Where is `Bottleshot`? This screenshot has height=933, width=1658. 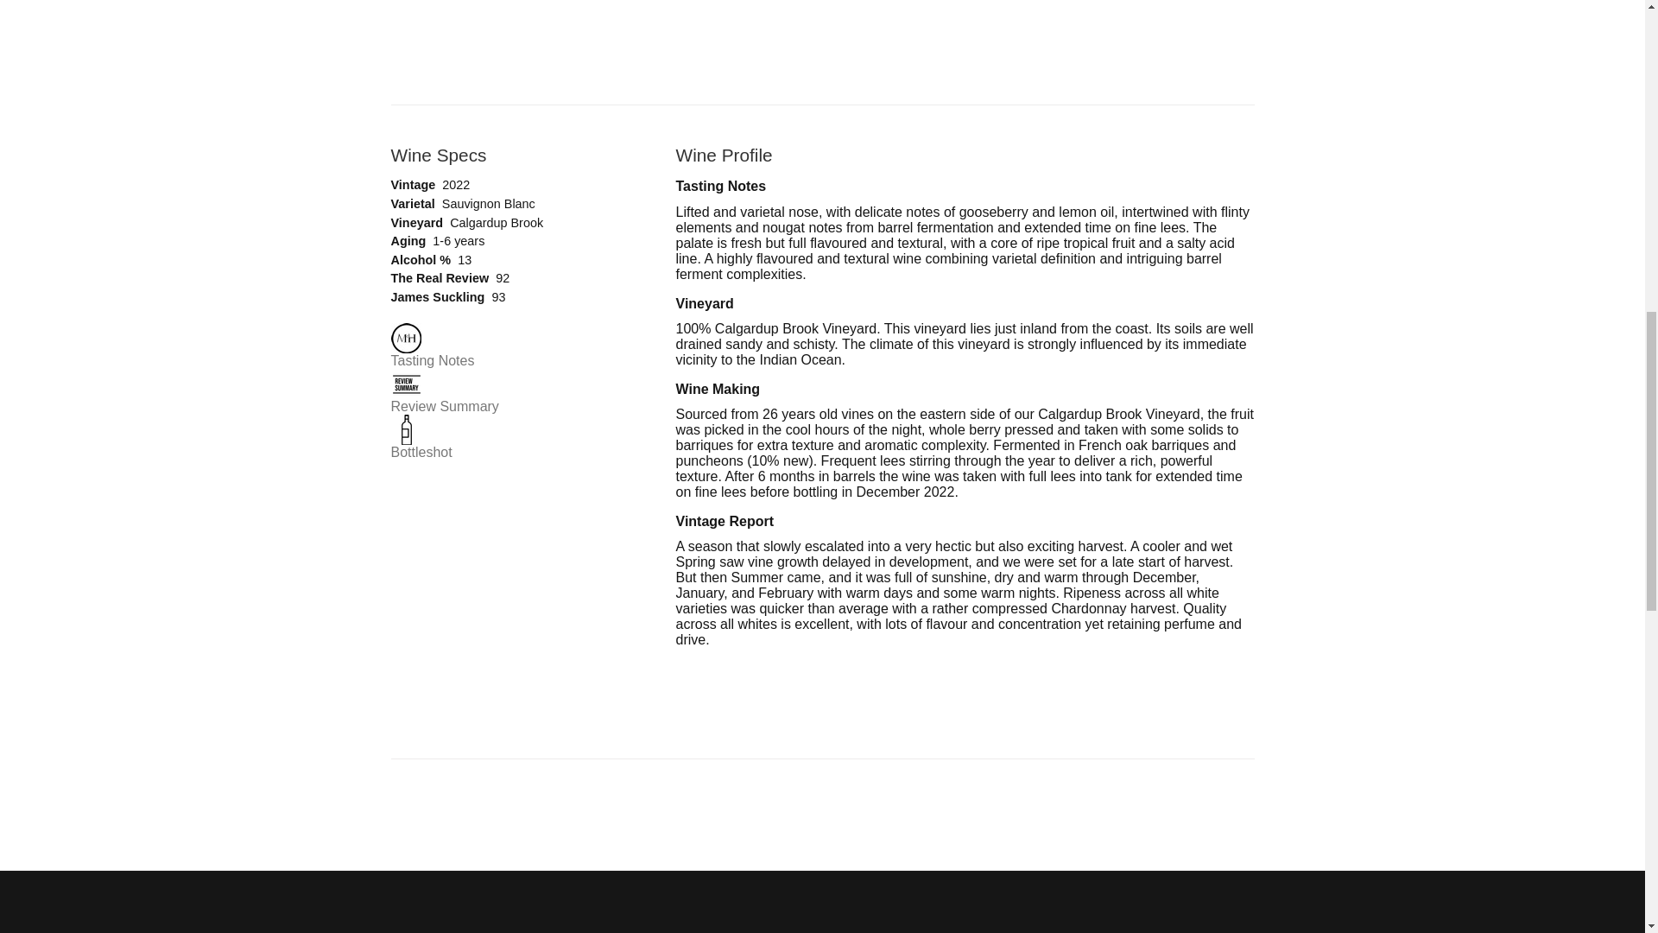 Bottleshot is located at coordinates (420, 453).